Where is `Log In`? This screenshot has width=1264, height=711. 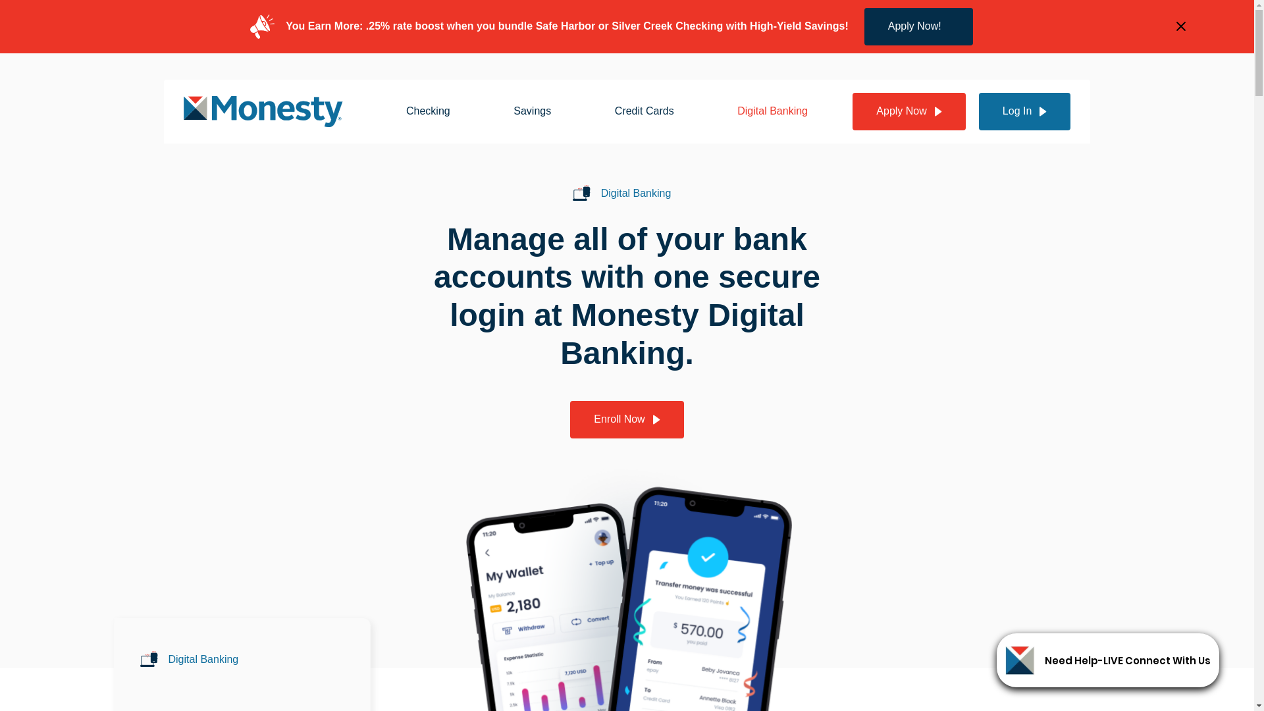 Log In is located at coordinates (1024, 112).